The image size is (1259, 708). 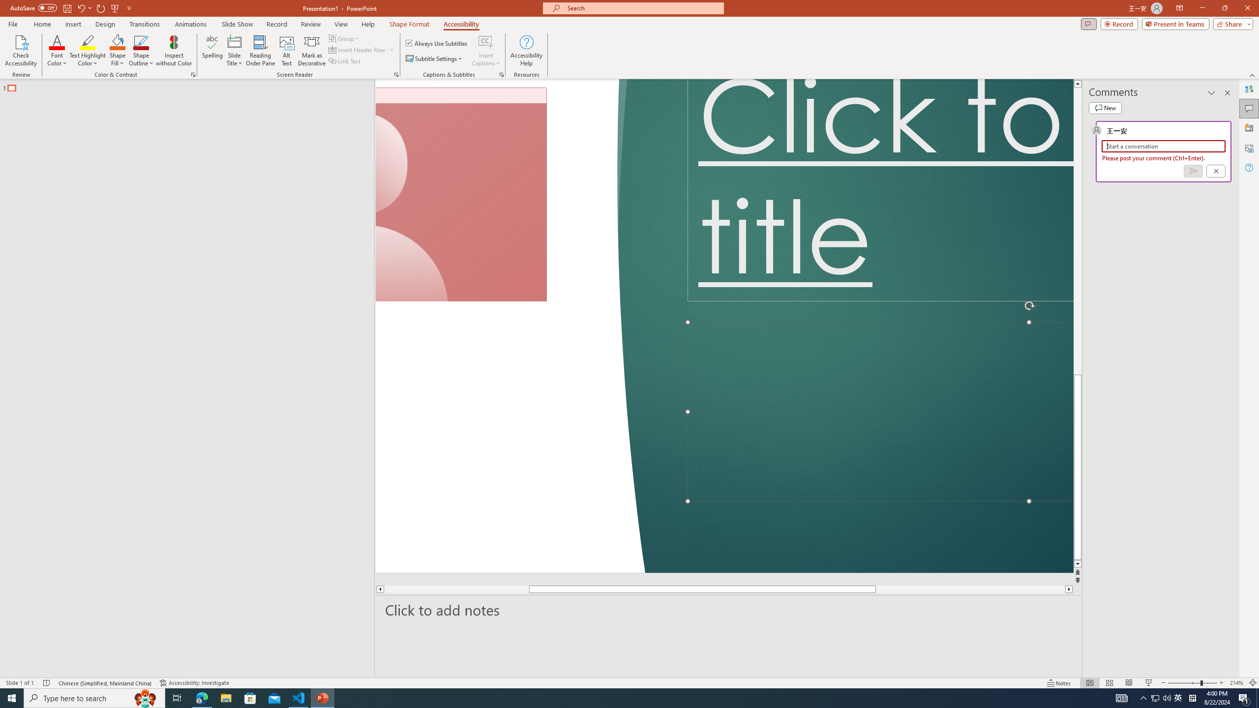 I want to click on AutomationID: QuickStylesGallery, so click(x=728, y=80).